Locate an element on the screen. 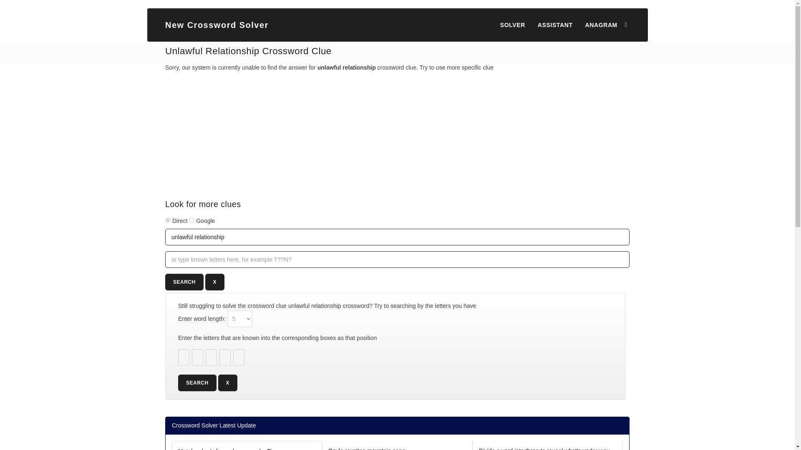 The height and width of the screenshot is (450, 801). SEARCH is located at coordinates (197, 382).